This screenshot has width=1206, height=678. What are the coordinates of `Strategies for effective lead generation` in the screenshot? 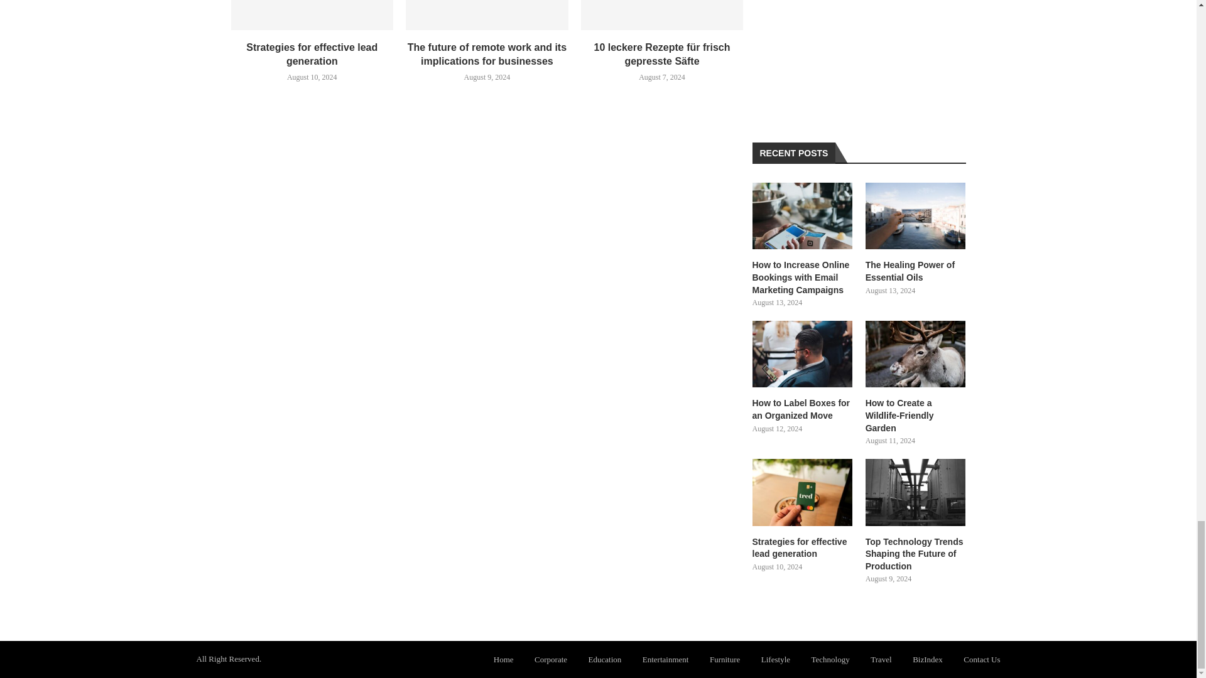 It's located at (313, 15).